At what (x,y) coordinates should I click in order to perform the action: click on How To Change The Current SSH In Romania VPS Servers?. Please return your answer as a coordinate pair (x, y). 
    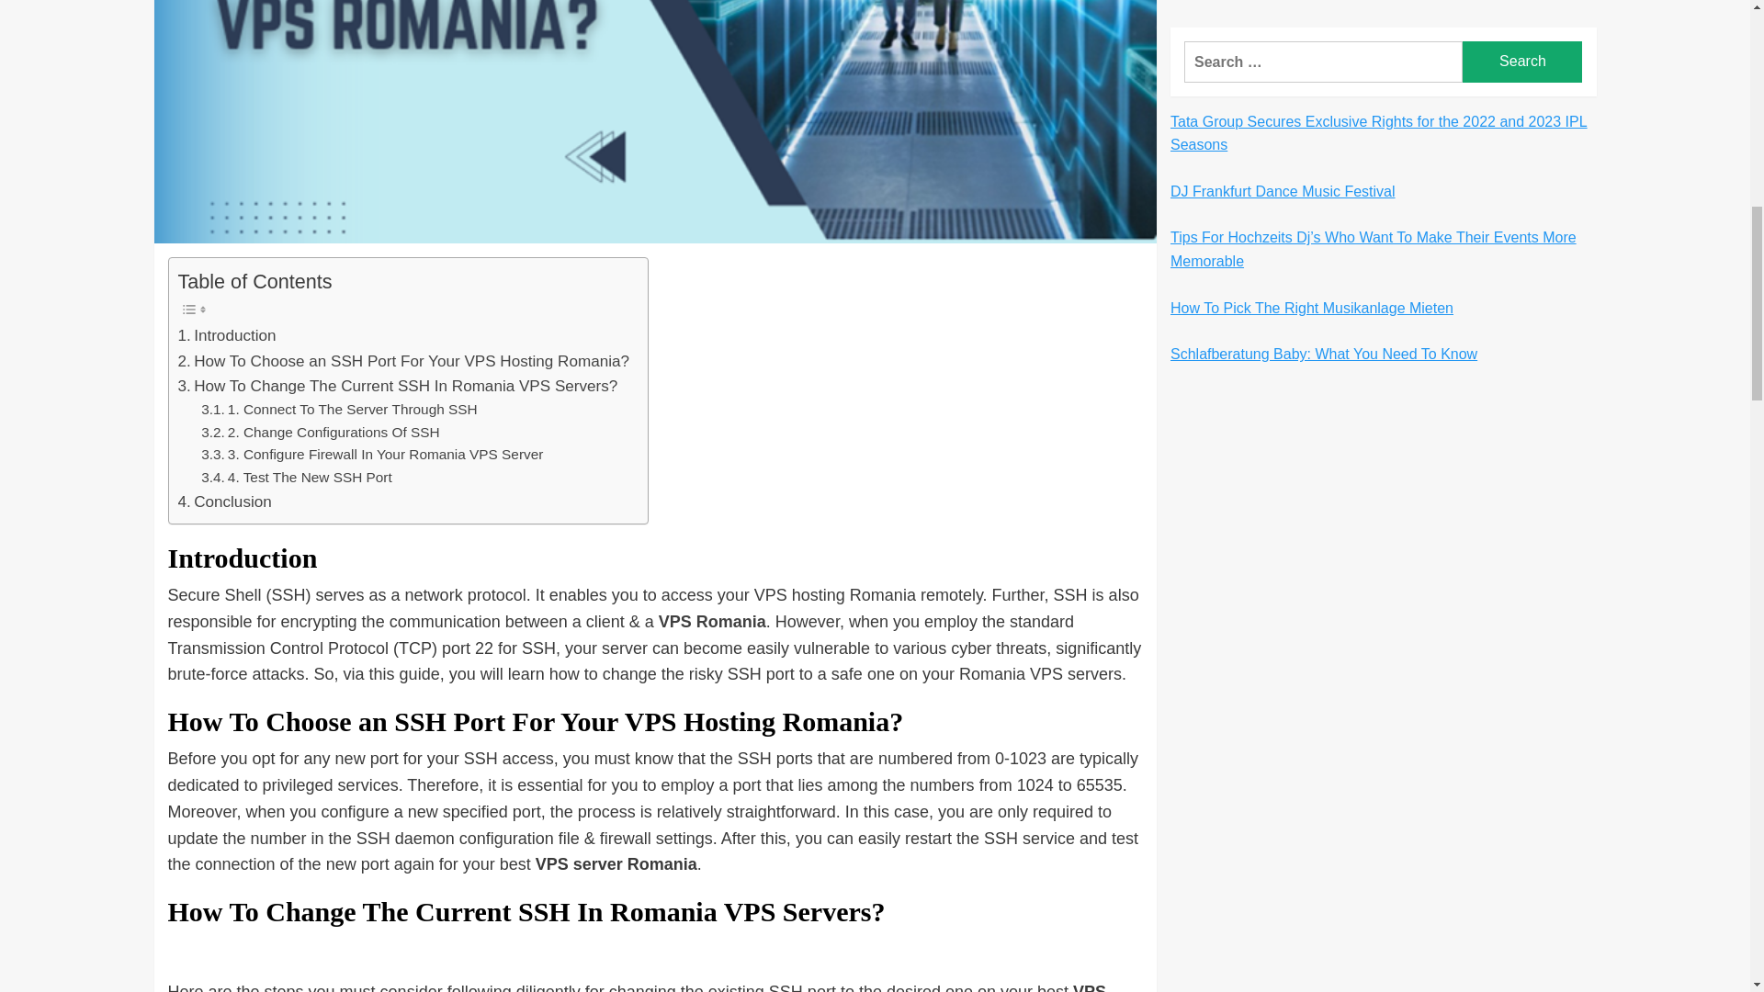
    Looking at the image, I should click on (398, 386).